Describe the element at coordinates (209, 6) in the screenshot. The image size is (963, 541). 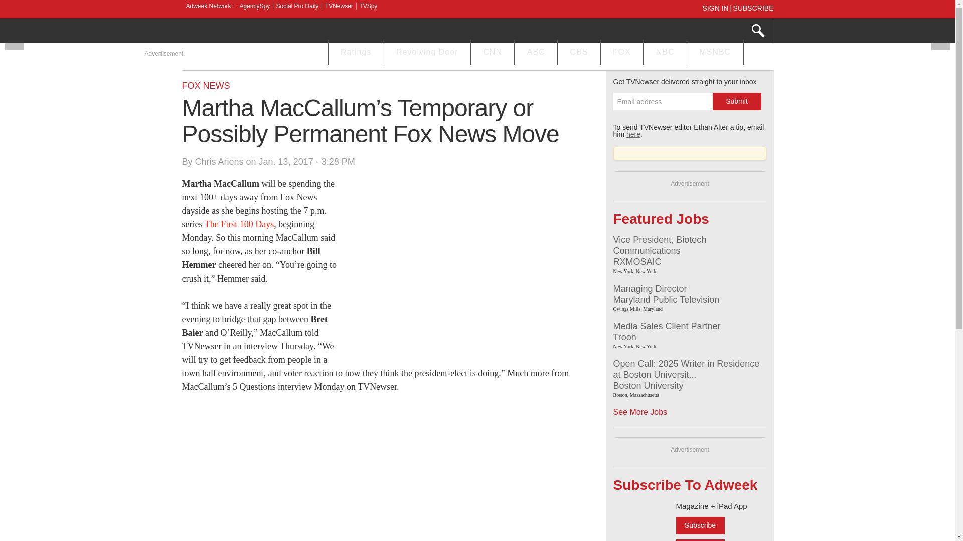
I see `Adweek Network` at that location.